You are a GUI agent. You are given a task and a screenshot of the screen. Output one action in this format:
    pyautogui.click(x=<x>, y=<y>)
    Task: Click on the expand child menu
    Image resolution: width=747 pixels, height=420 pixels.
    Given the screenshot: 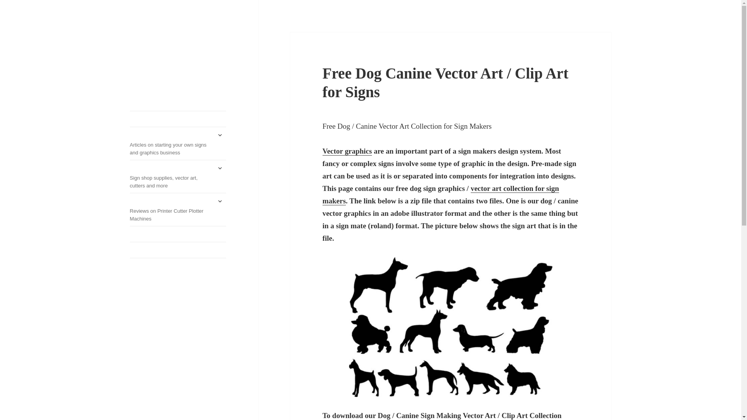 What is the action you would take?
    pyautogui.click(x=220, y=168)
    